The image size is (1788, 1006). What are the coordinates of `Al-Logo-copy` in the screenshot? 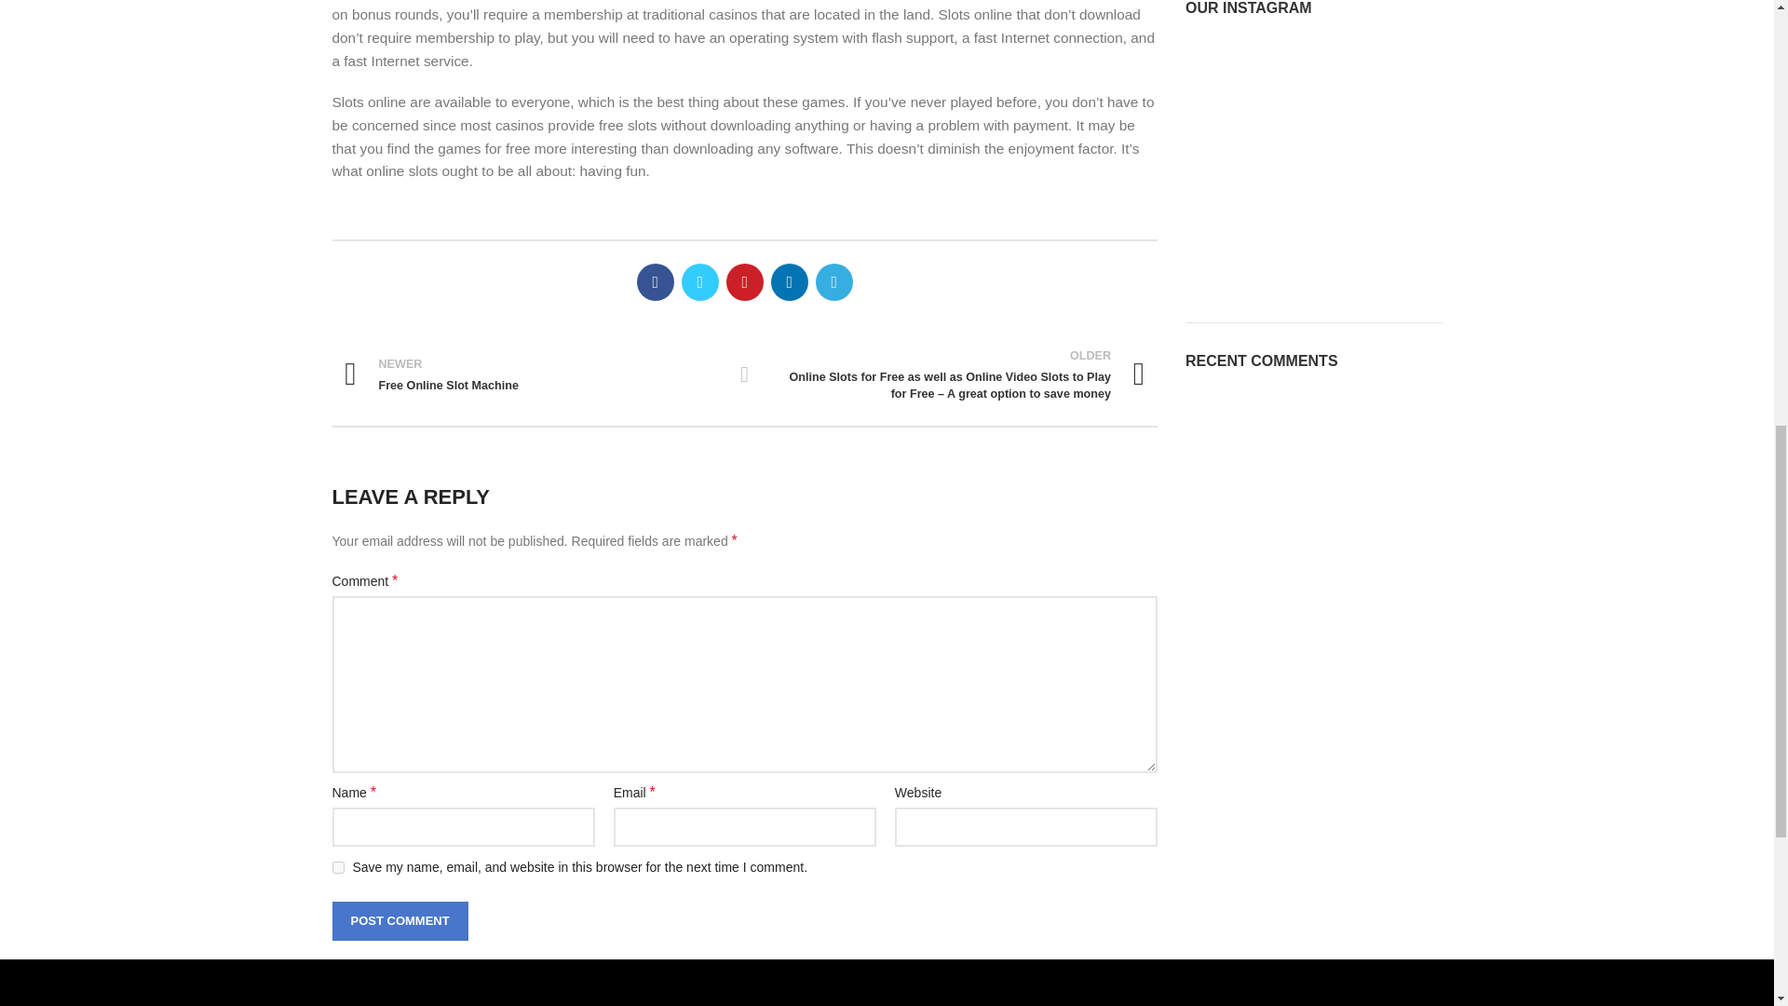 It's located at (531, 374).